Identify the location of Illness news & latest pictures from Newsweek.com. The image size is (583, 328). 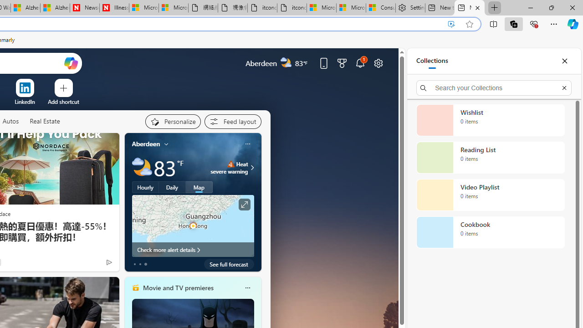
(114, 8).